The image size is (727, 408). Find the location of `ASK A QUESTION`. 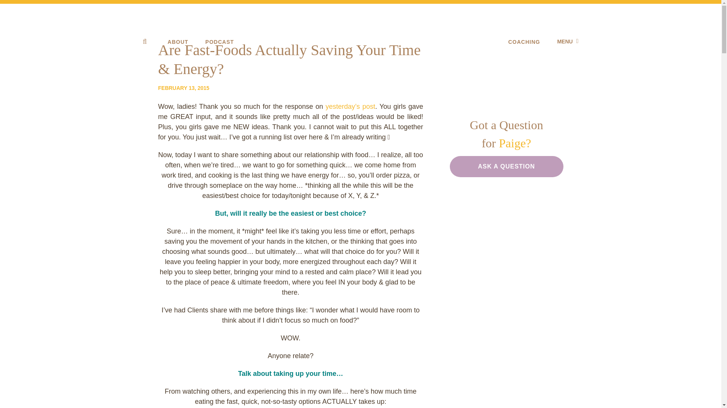

ASK A QUESTION is located at coordinates (507, 166).